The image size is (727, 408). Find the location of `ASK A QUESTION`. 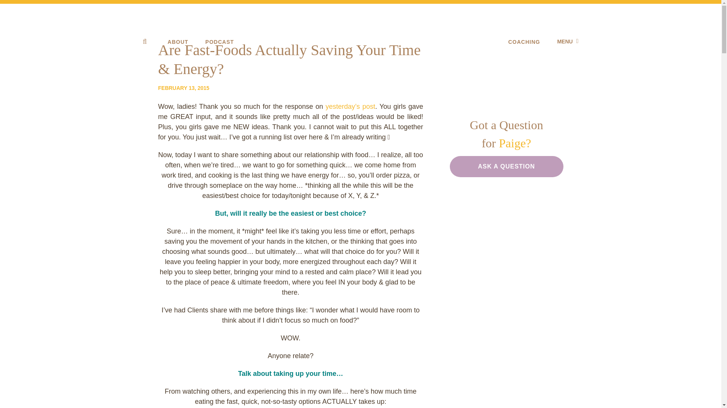

ASK A QUESTION is located at coordinates (507, 166).